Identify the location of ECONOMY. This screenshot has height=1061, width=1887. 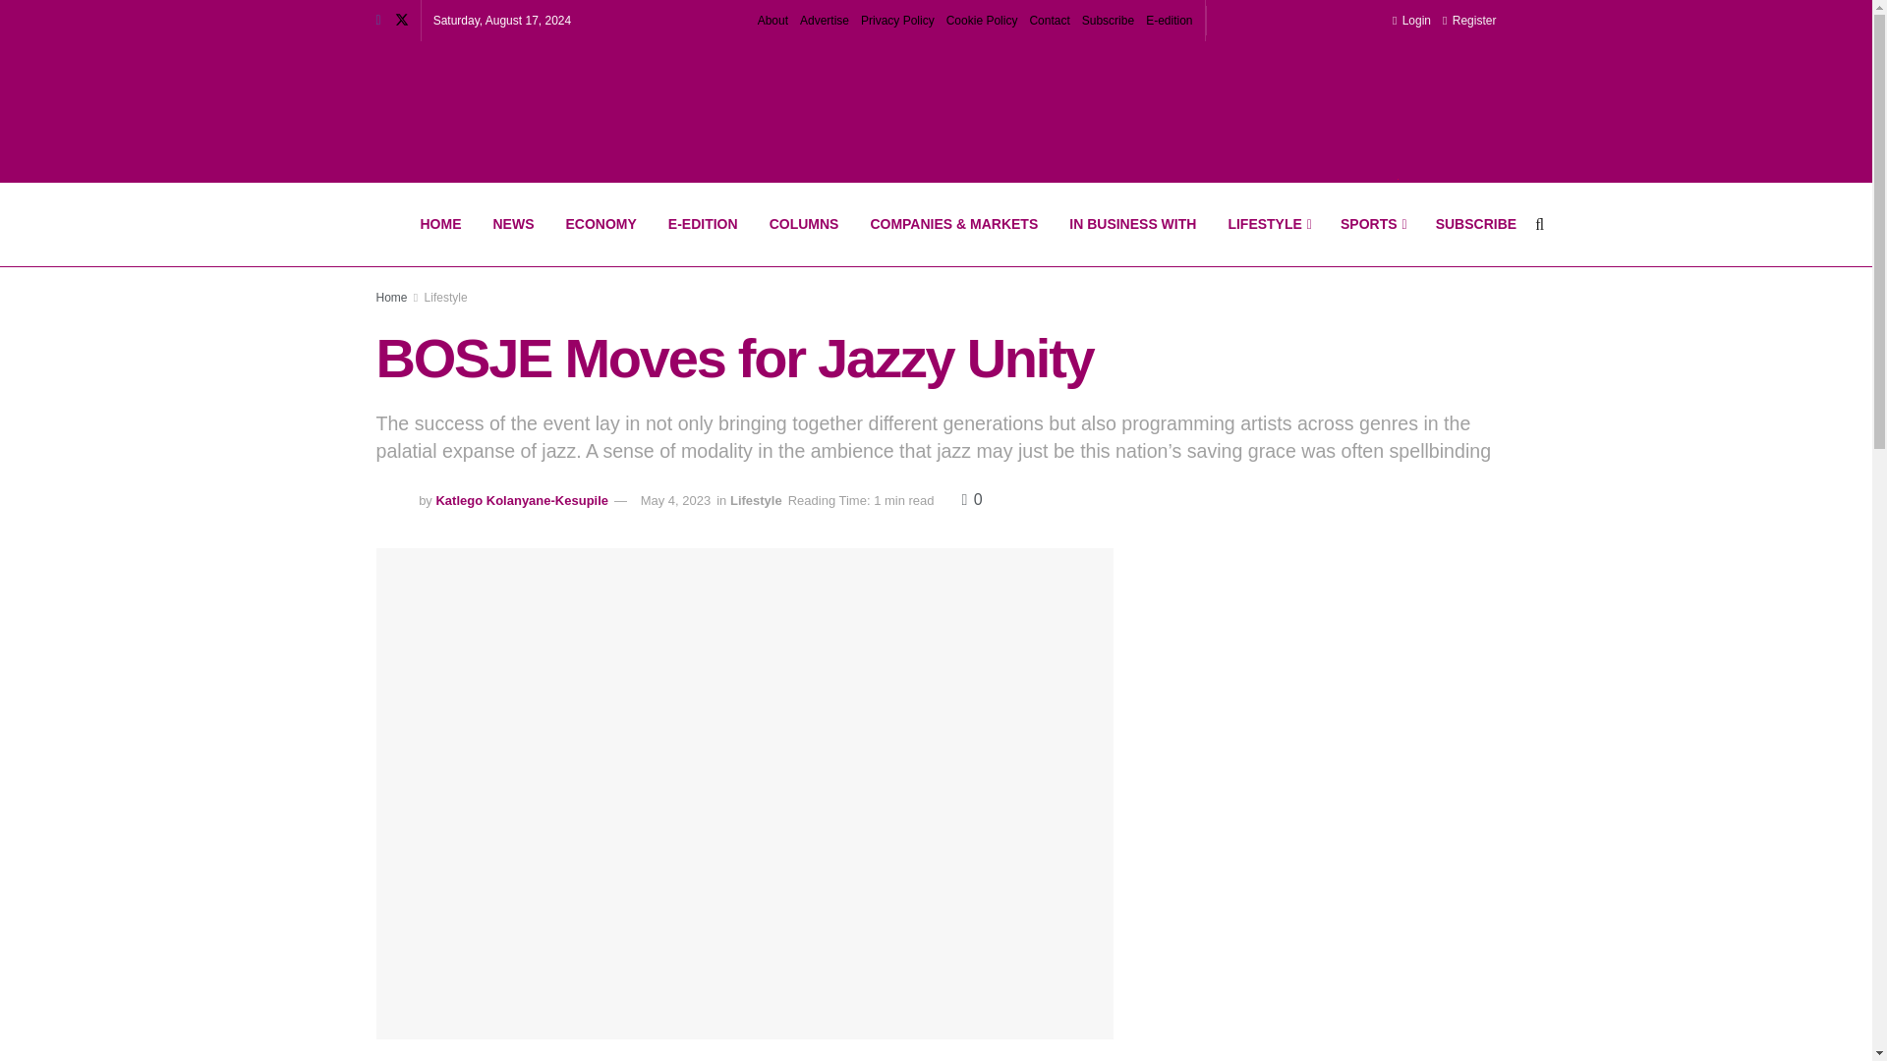
(601, 224).